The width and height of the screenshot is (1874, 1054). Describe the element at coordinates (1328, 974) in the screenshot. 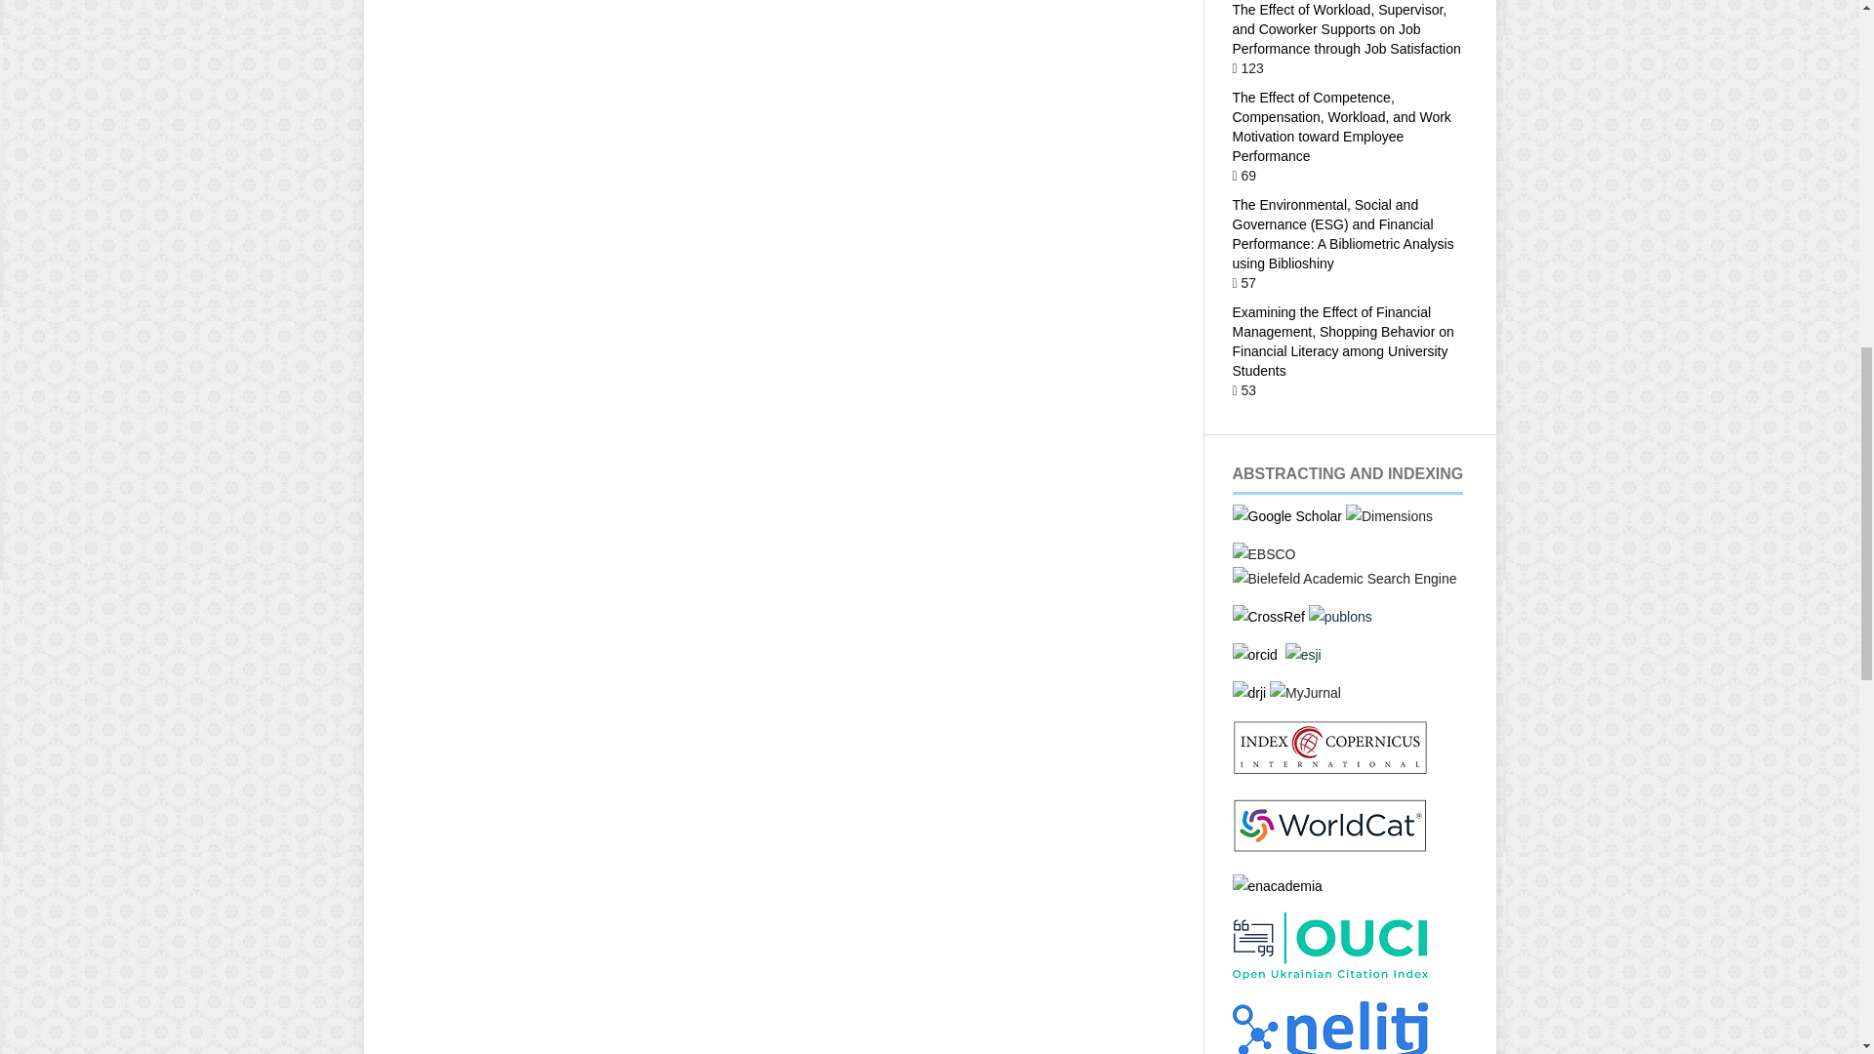

I see `OUCI Database` at that location.